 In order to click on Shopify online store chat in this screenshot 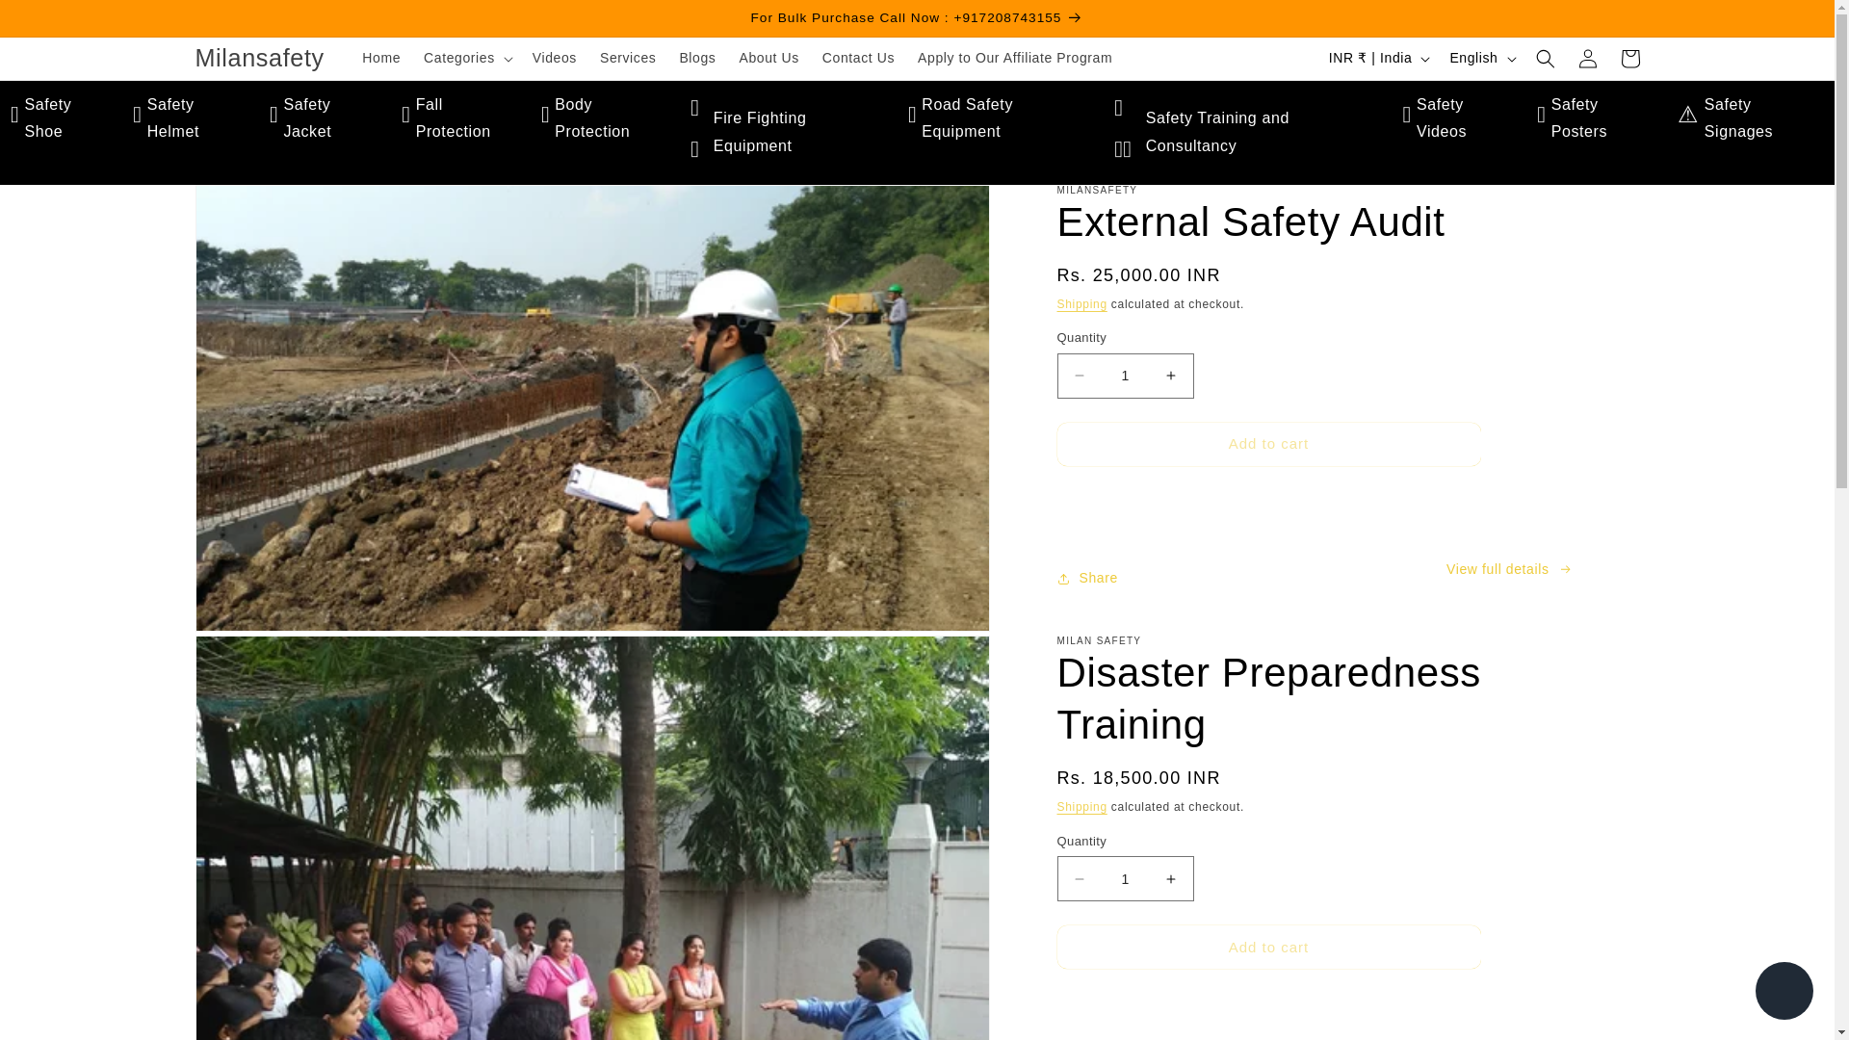, I will do `click(1784, 993)`.